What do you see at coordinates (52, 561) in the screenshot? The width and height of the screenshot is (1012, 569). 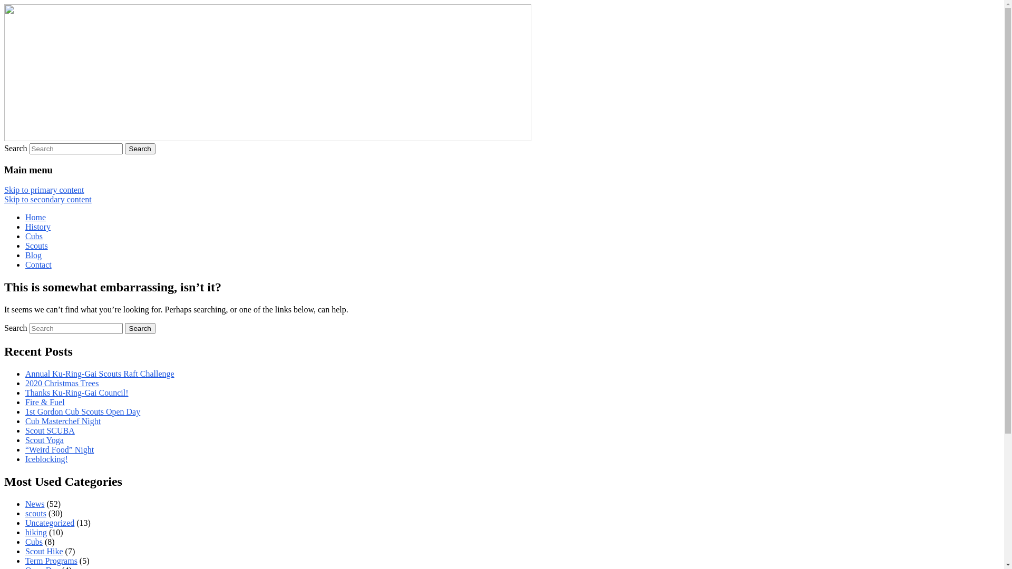 I see `Term Programs` at bounding box center [52, 561].